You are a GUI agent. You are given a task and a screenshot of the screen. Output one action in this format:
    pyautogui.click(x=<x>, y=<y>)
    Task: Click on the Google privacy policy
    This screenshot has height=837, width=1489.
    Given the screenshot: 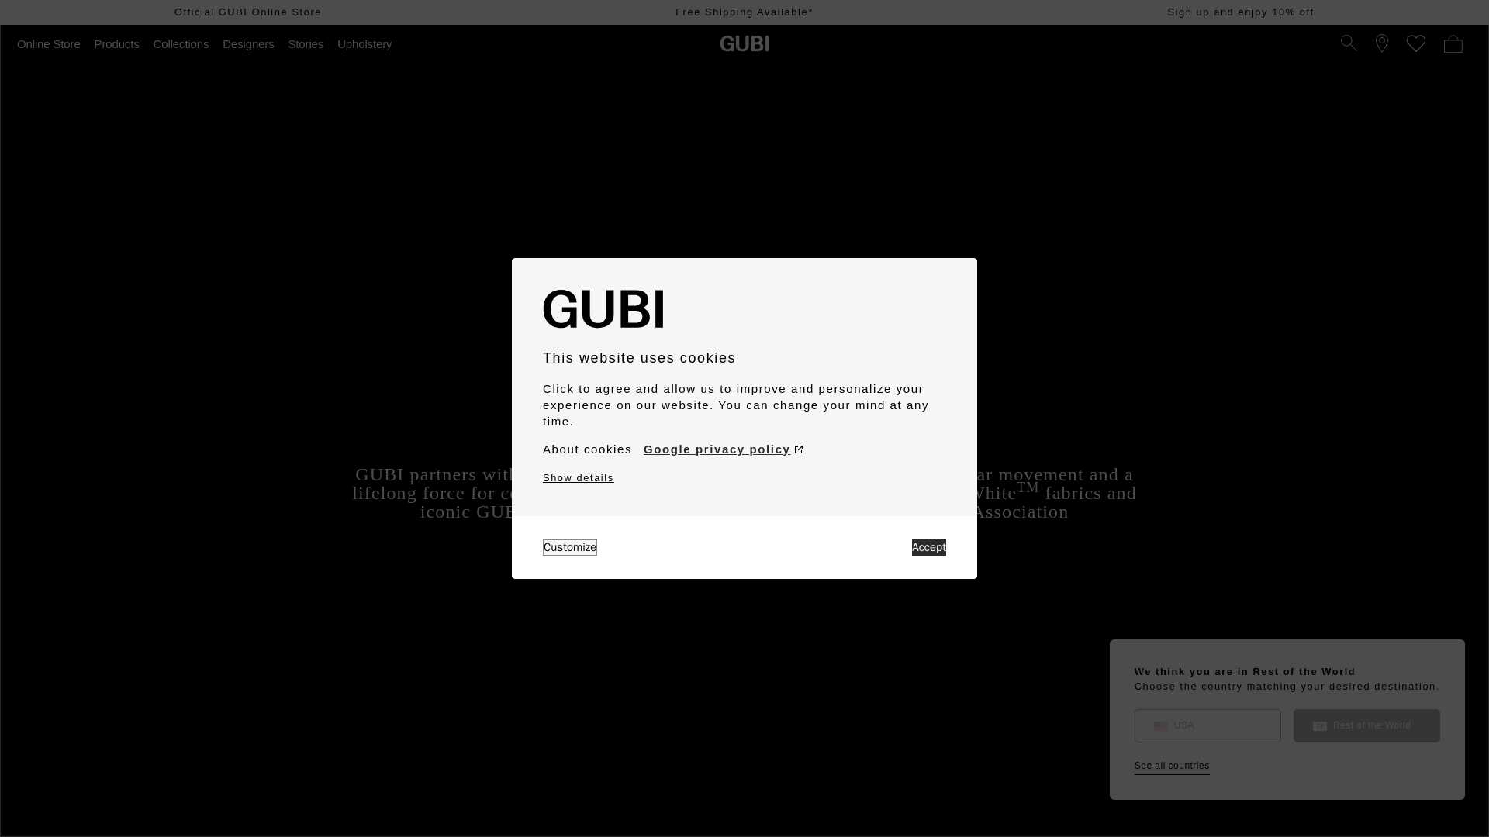 What is the action you would take?
    pyautogui.click(x=723, y=449)
    